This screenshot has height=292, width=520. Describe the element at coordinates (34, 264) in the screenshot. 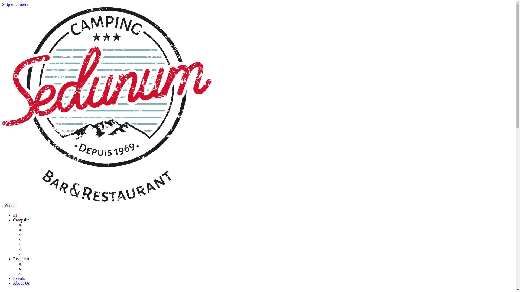

I see `Information` at that location.